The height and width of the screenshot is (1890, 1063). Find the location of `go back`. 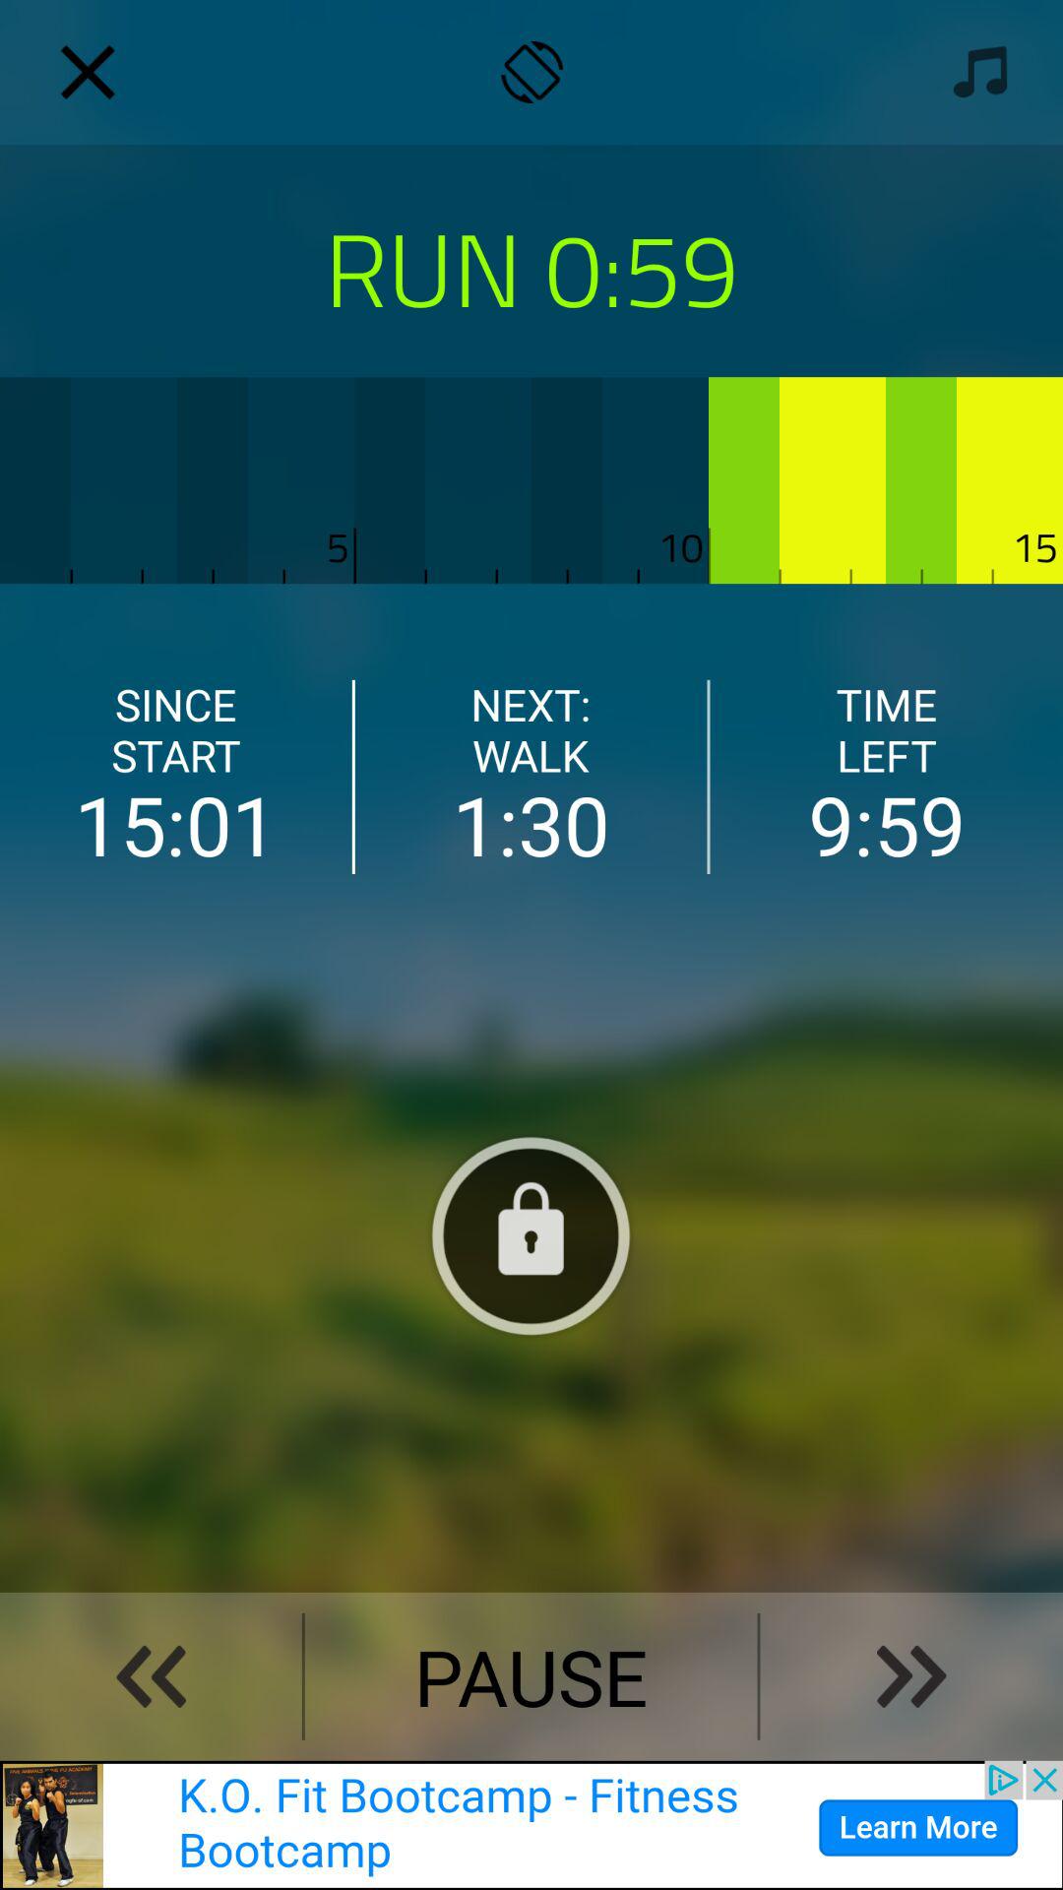

go back is located at coordinates (151, 1675).